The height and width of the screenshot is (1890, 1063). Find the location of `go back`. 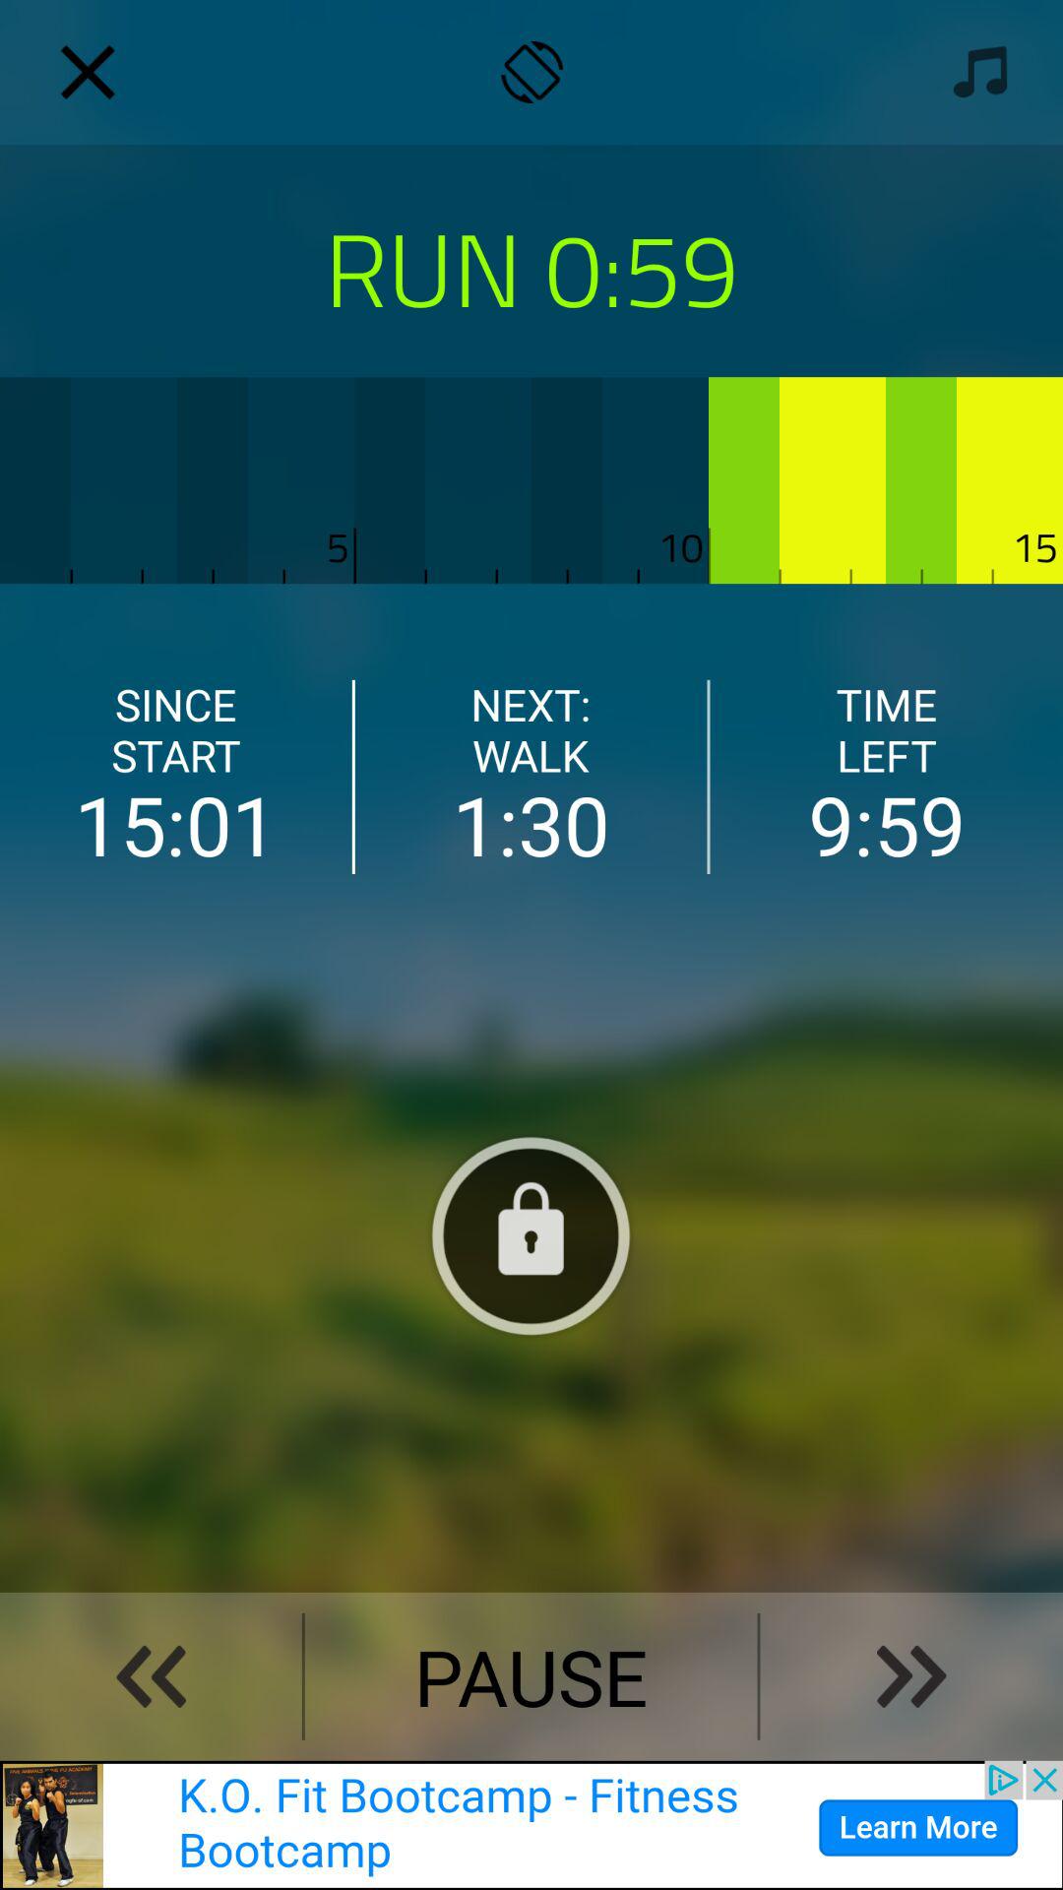

go back is located at coordinates (151, 1675).